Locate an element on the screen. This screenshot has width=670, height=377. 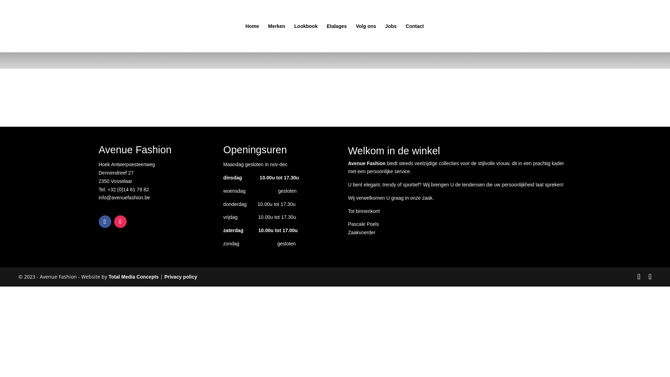
info@avenuefashion.be is located at coordinates (124, 198).